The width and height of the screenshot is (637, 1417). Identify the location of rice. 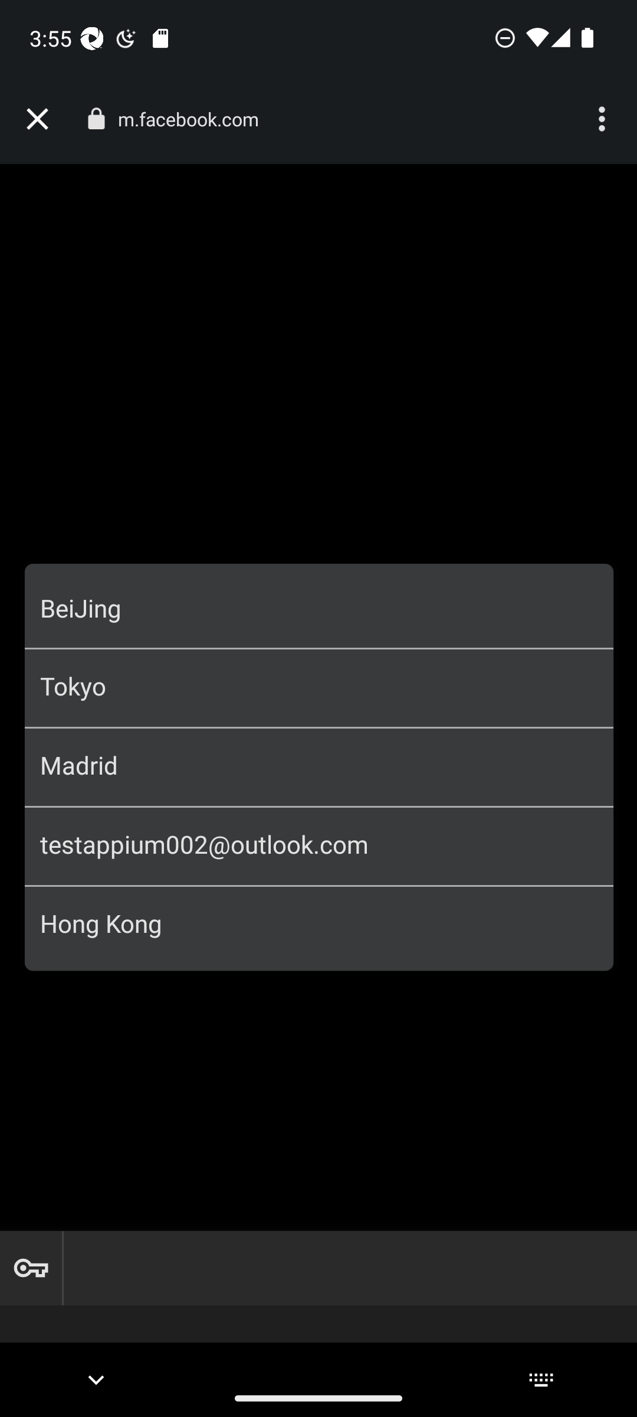
(320, 533).